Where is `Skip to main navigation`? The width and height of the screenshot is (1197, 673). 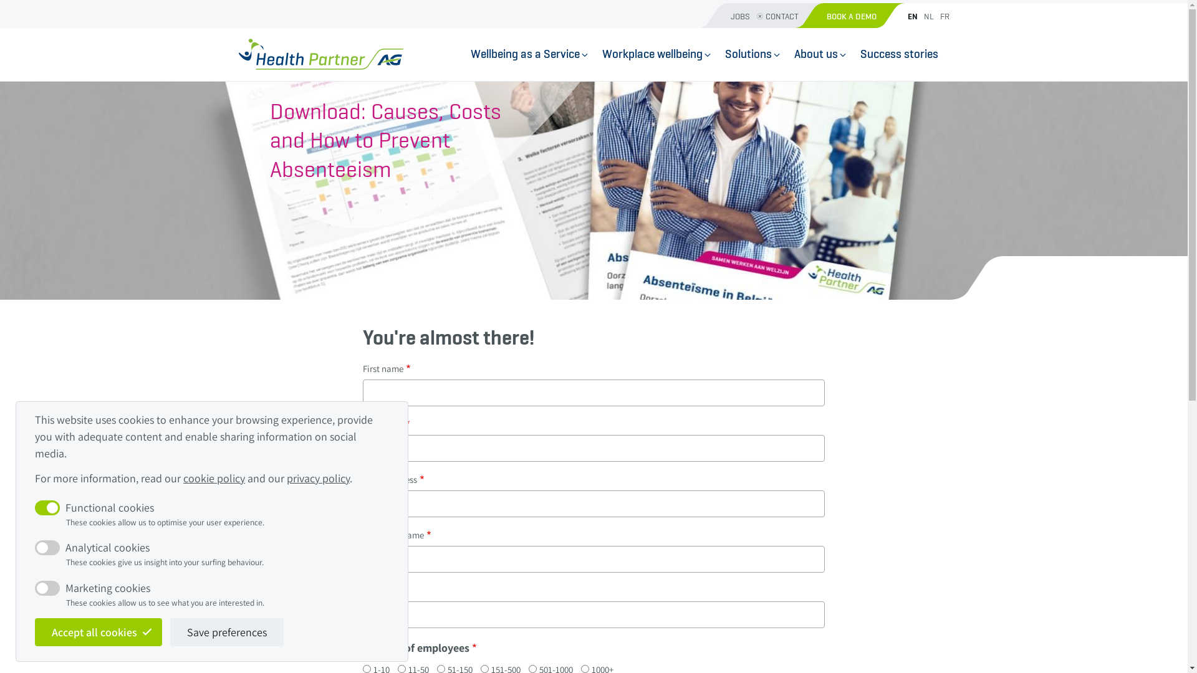 Skip to main navigation is located at coordinates (0, 0).